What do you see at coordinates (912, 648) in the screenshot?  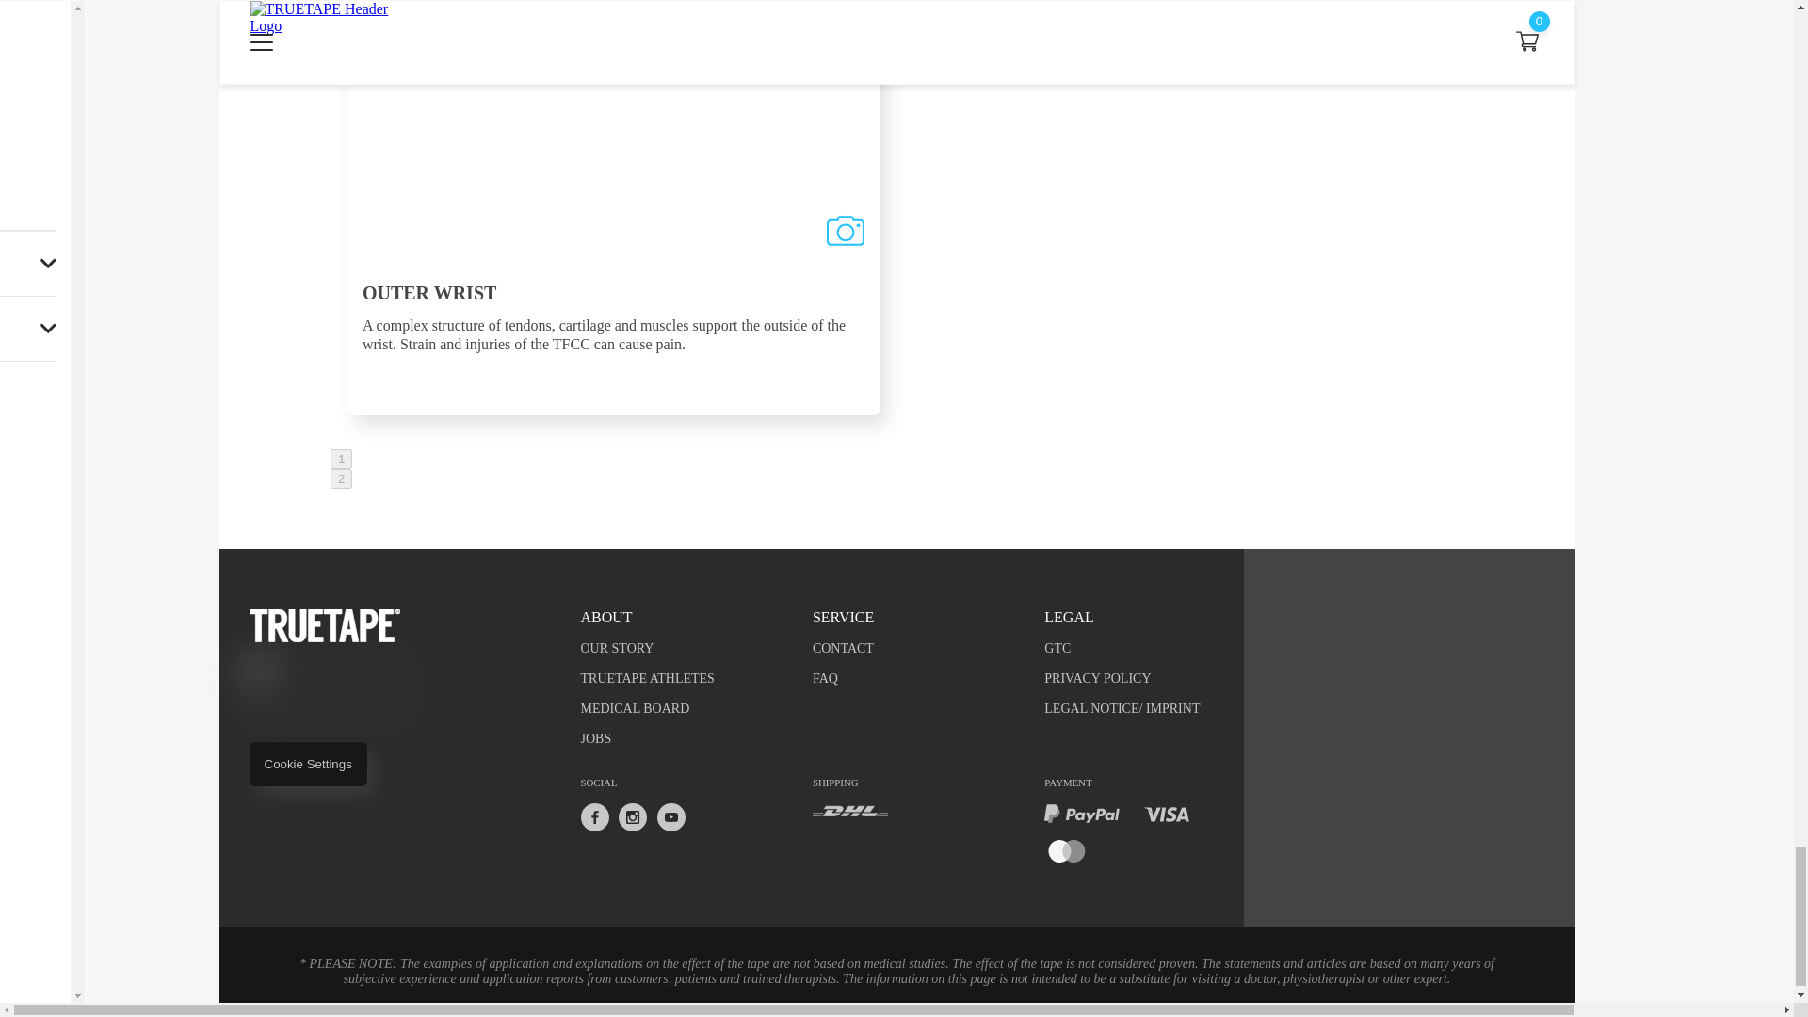 I see `CONTACT` at bounding box center [912, 648].